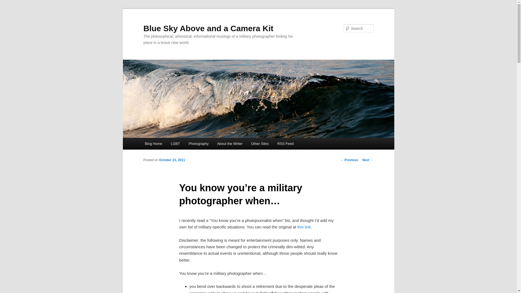 The width and height of the screenshot is (521, 293). Describe the element at coordinates (230, 143) in the screenshot. I see `About the Writer` at that location.